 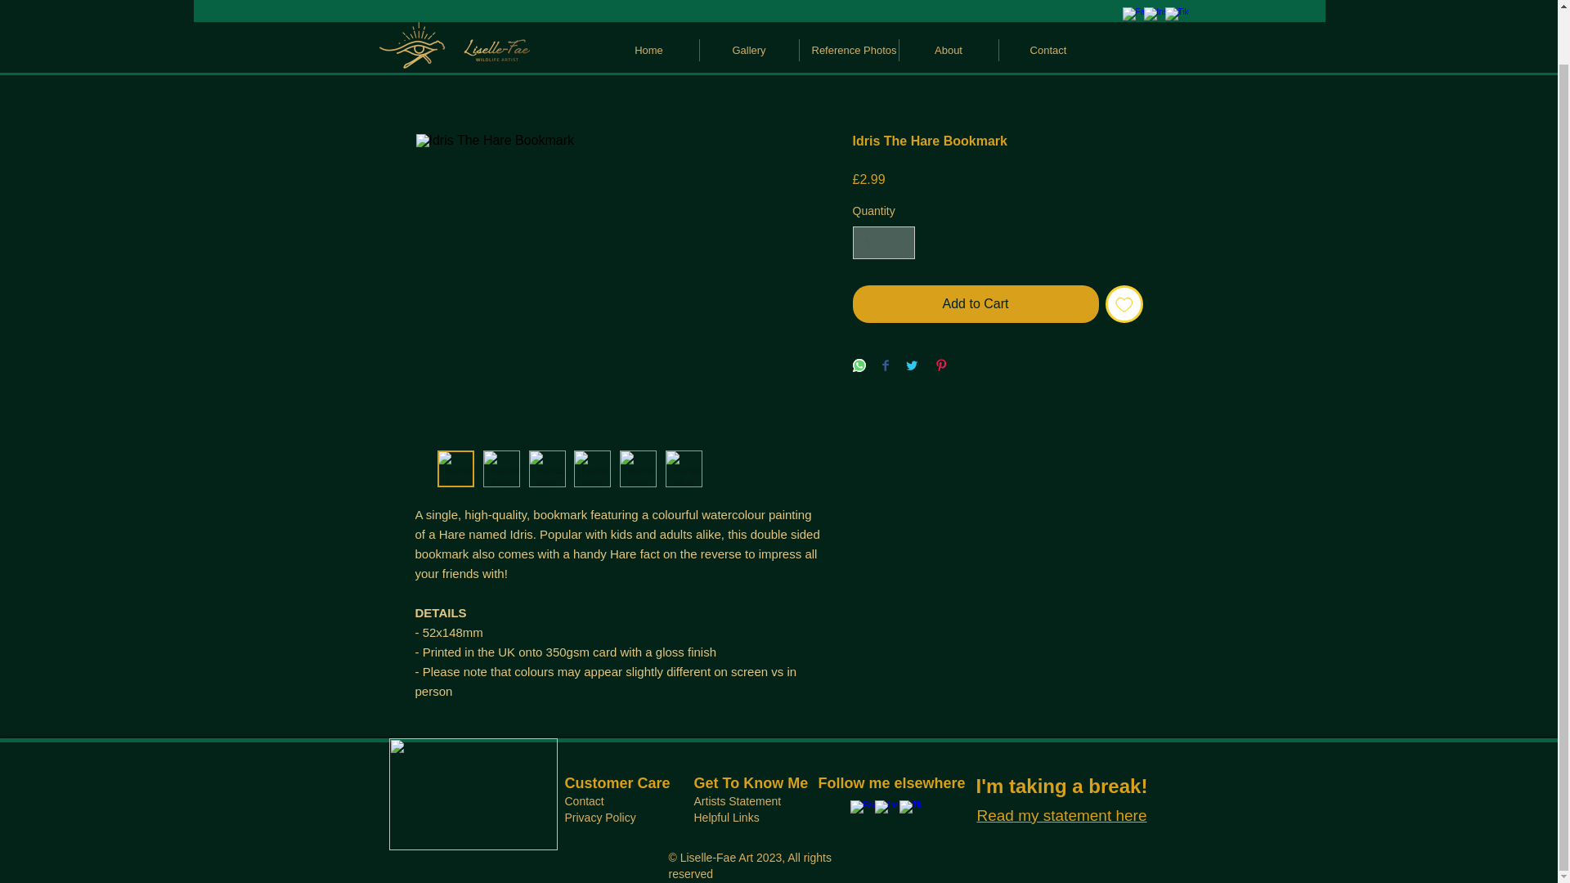 What do you see at coordinates (975, 304) in the screenshot?
I see `Add to Cart` at bounding box center [975, 304].